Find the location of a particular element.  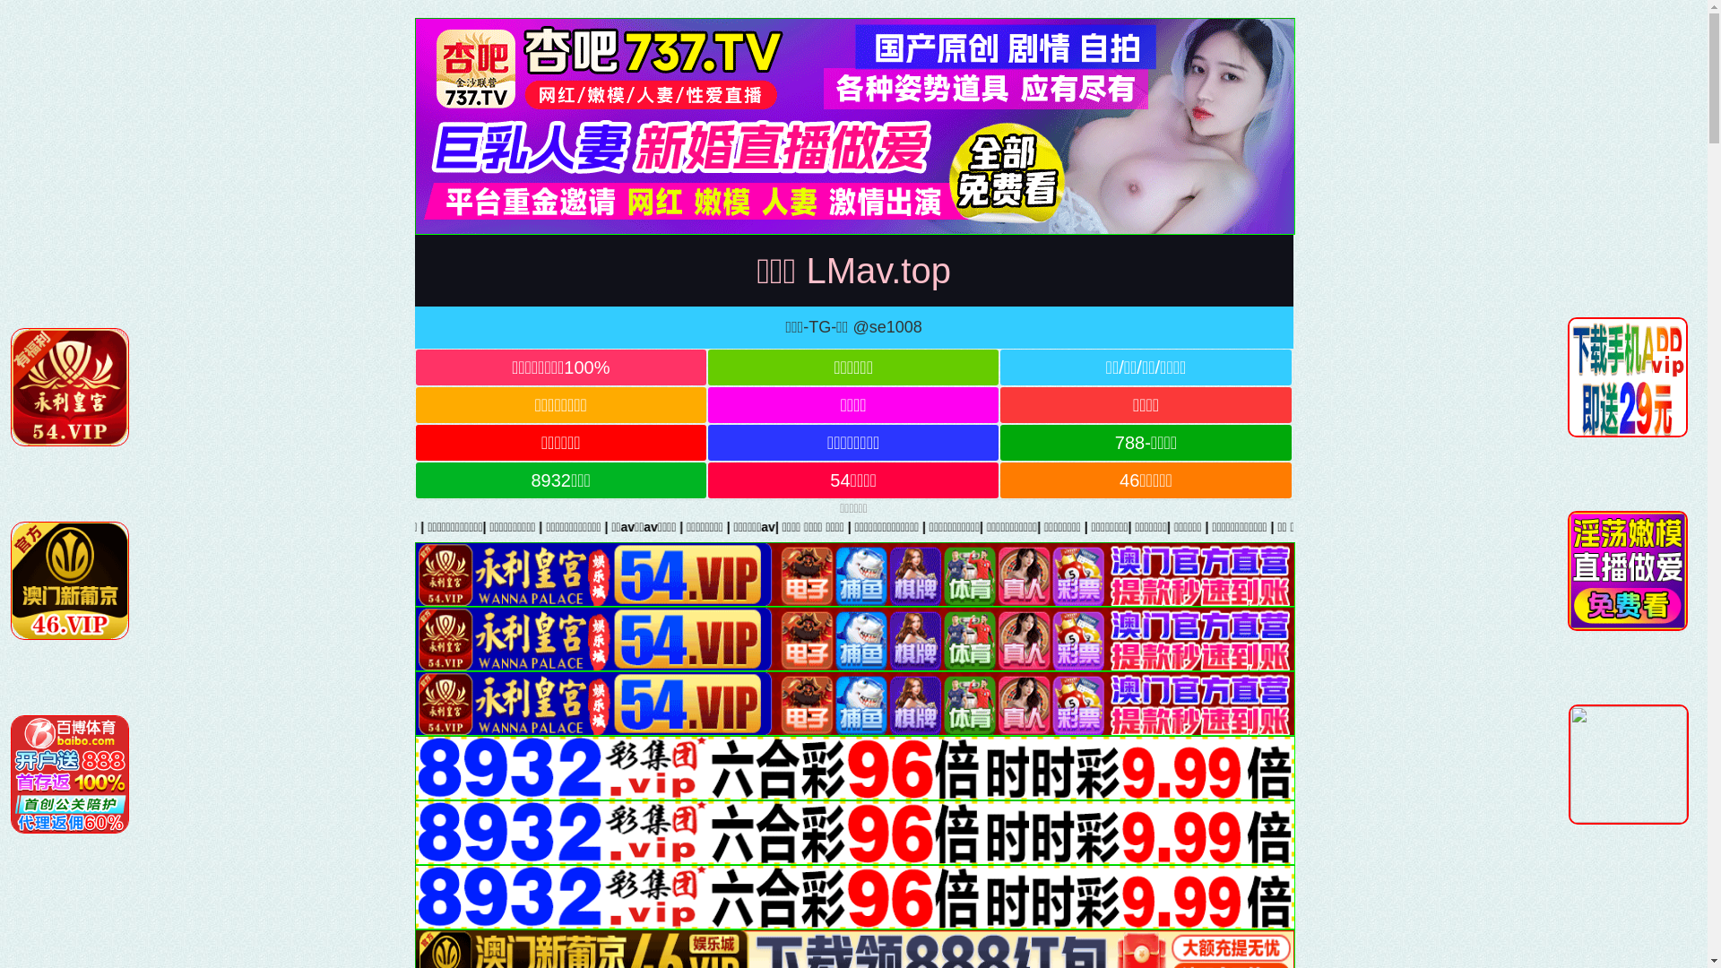

| is located at coordinates (587, 527).